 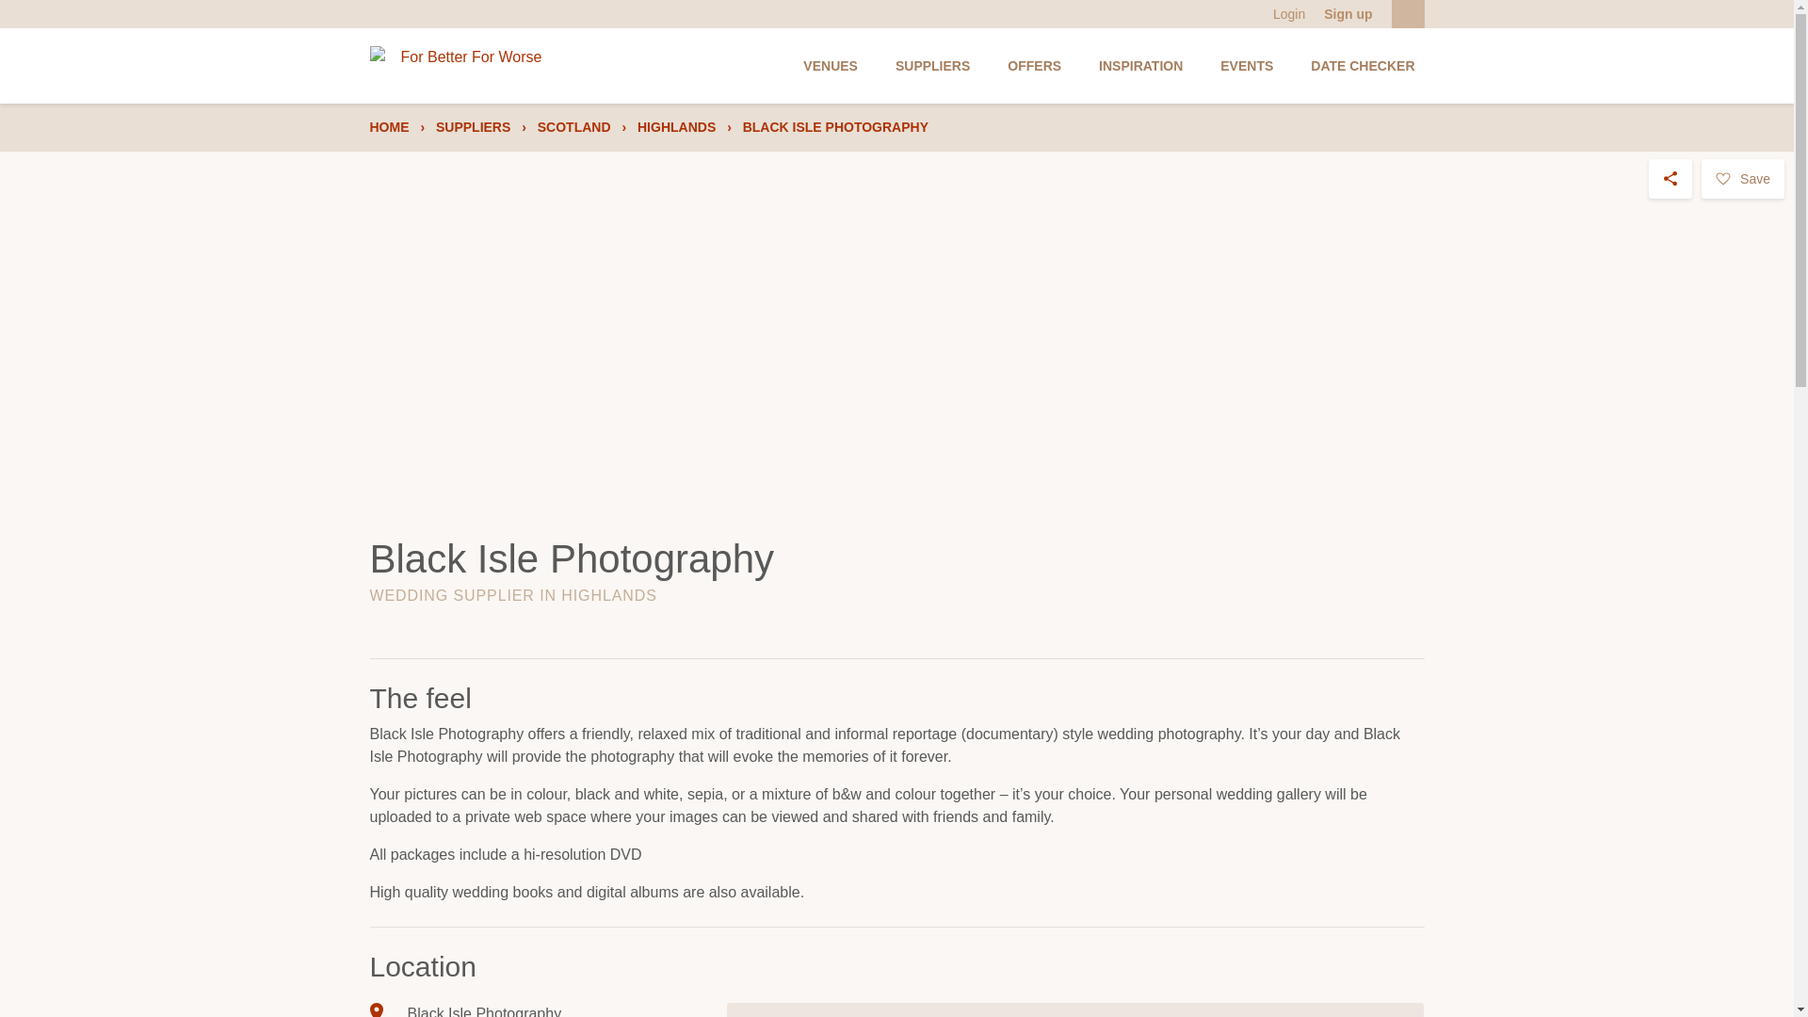 What do you see at coordinates (1348, 14) in the screenshot?
I see `Sign up` at bounding box center [1348, 14].